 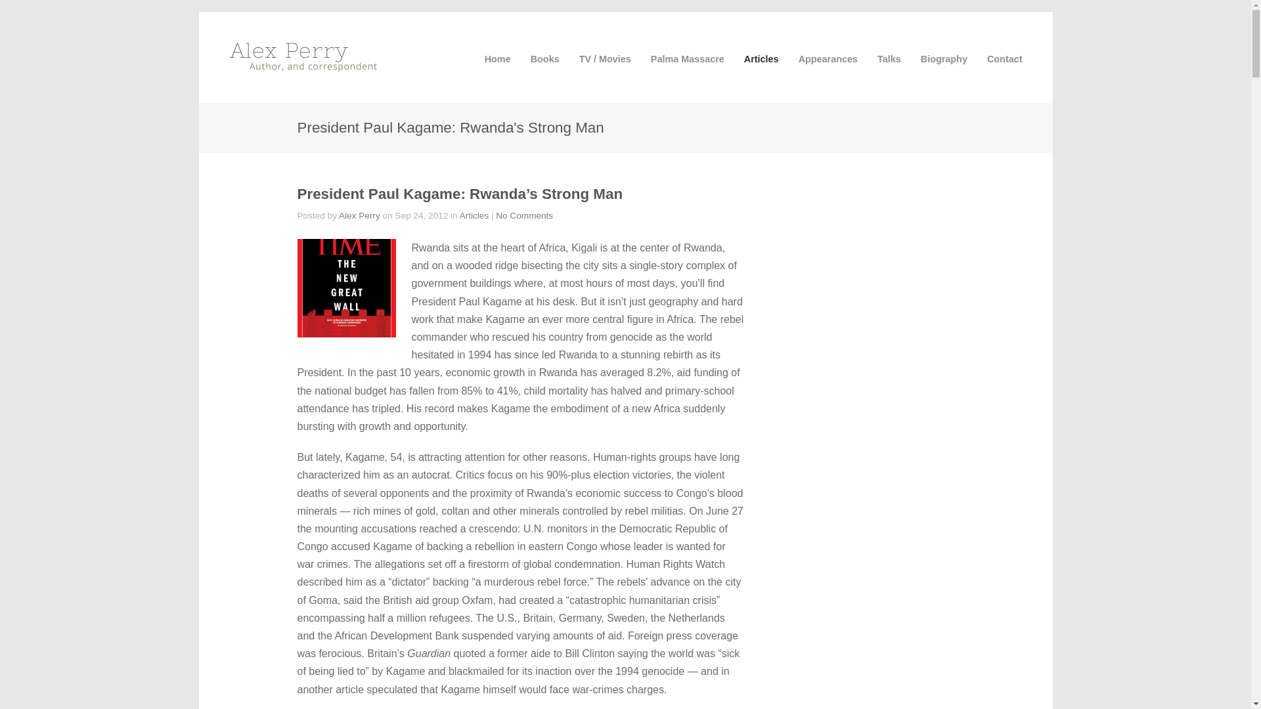 What do you see at coordinates (474, 215) in the screenshot?
I see `Articles` at bounding box center [474, 215].